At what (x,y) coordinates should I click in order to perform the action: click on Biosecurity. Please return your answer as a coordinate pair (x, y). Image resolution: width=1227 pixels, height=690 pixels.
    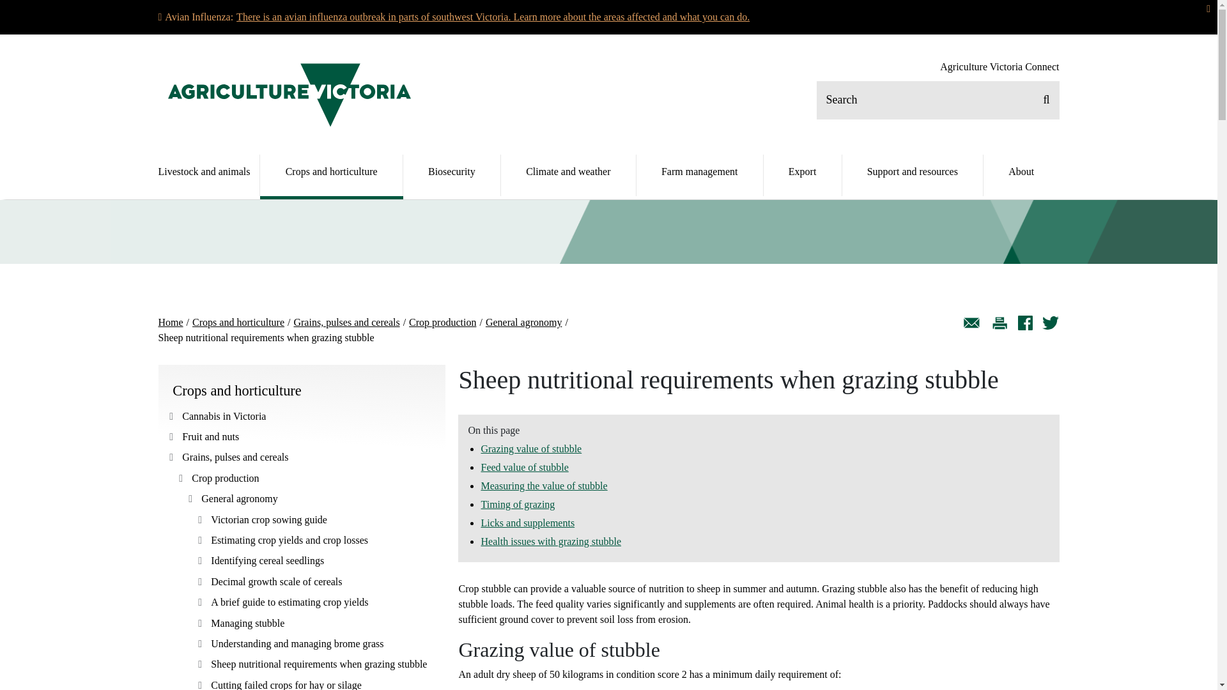
    Looking at the image, I should click on (451, 175).